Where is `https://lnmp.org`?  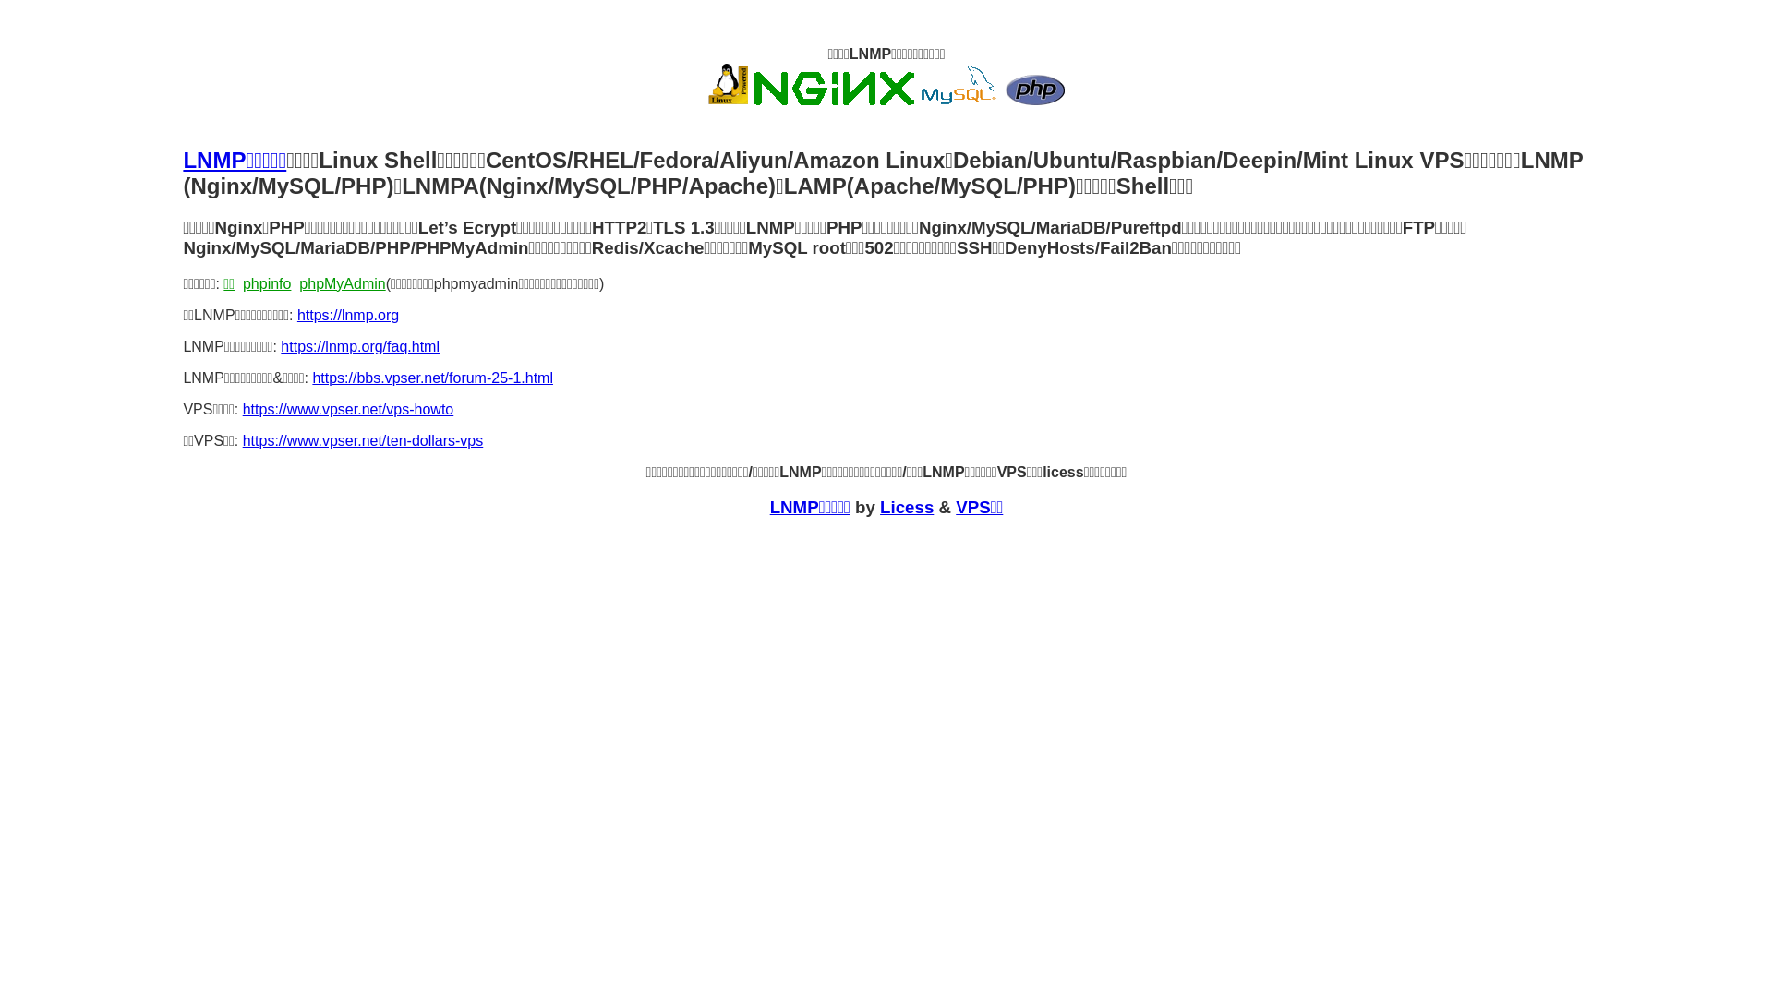
https://lnmp.org is located at coordinates (348, 316).